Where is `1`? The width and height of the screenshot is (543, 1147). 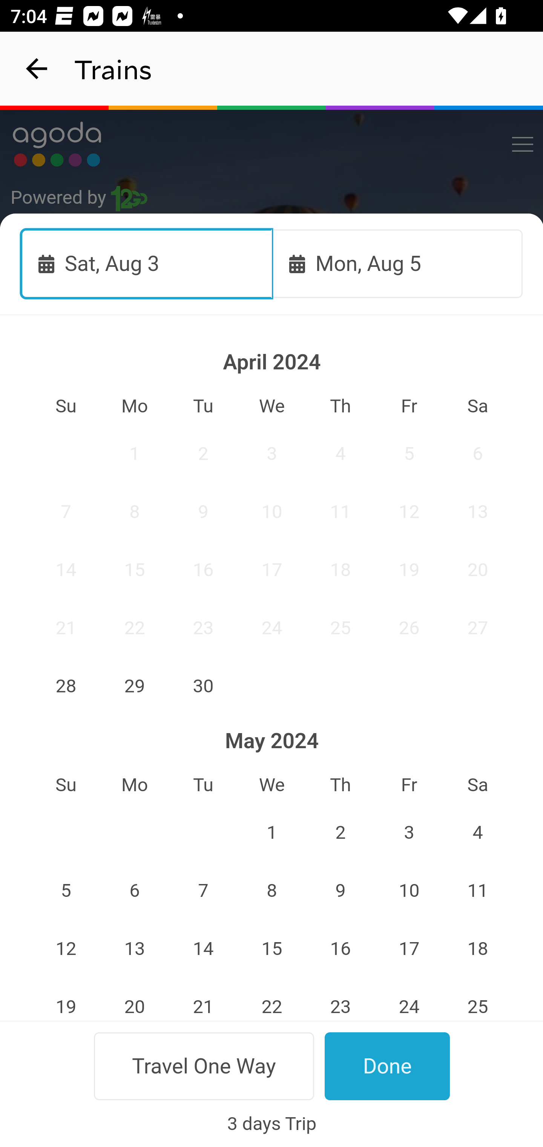 1 is located at coordinates (134, 454).